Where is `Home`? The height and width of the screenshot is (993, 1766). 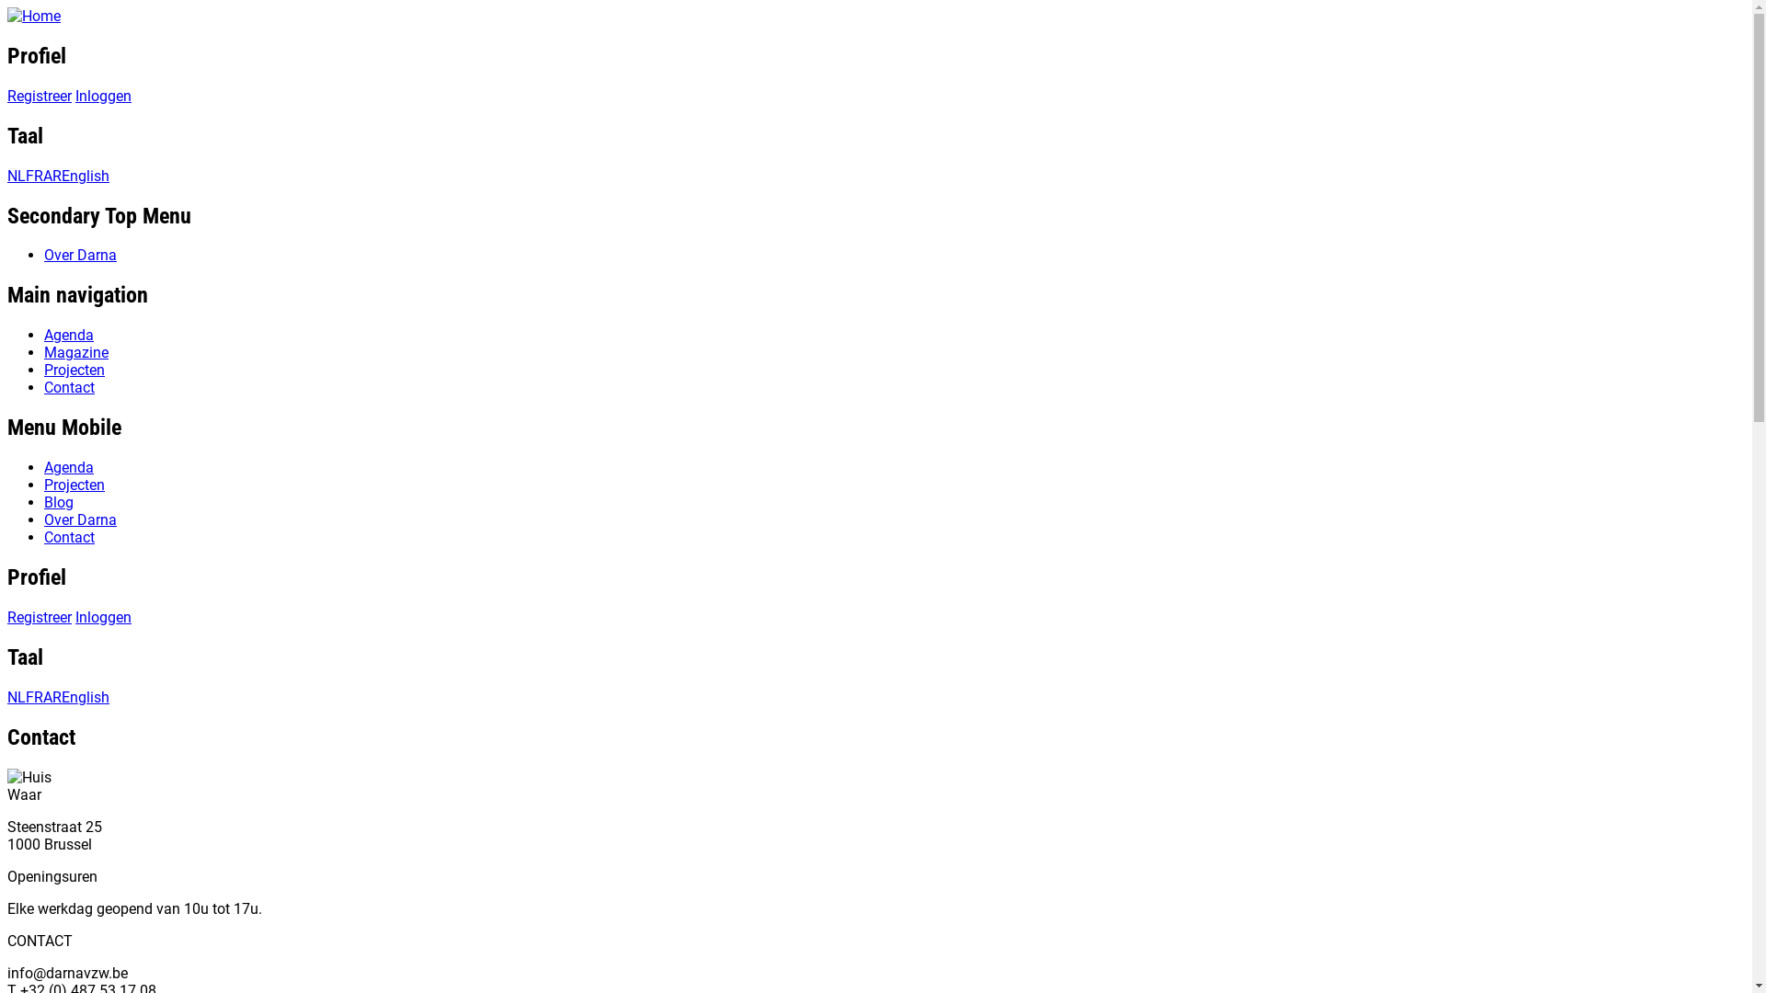
Home is located at coordinates (34, 17).